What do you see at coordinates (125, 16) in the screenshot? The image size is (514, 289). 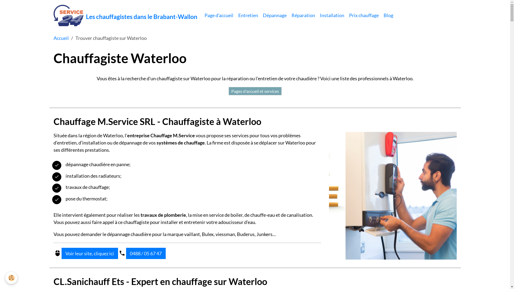 I see `Les chauffagistes dans le Brabant-Wallon` at bounding box center [125, 16].